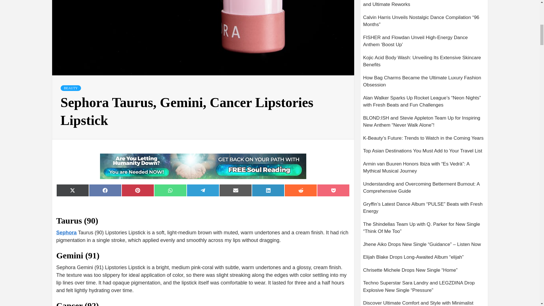  What do you see at coordinates (268, 190) in the screenshot?
I see `Share on LinkedIn` at bounding box center [268, 190].